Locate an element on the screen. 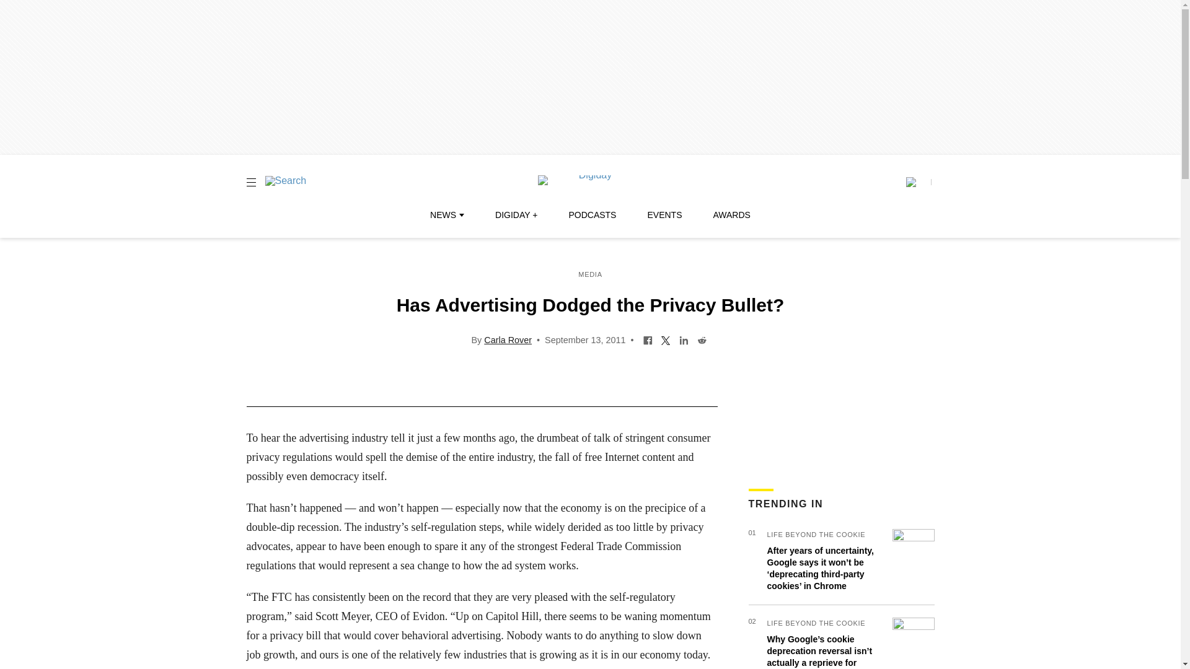  Share on Twitter is located at coordinates (666, 339).